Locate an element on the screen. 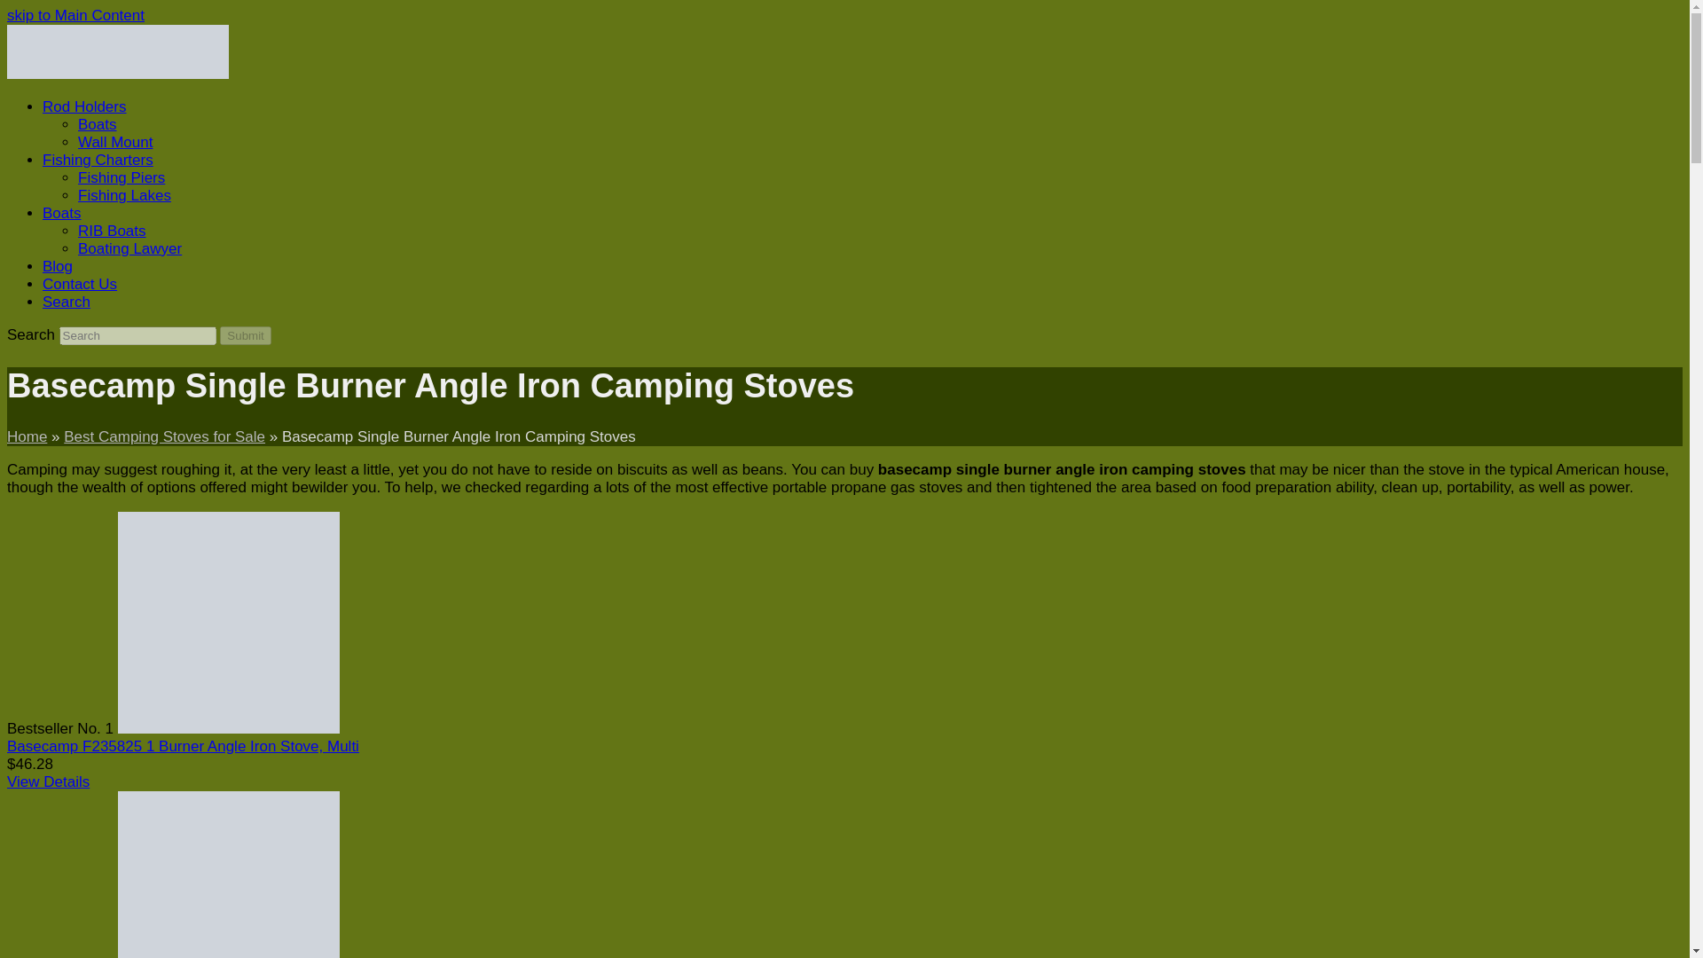  Search is located at coordinates (66, 302).